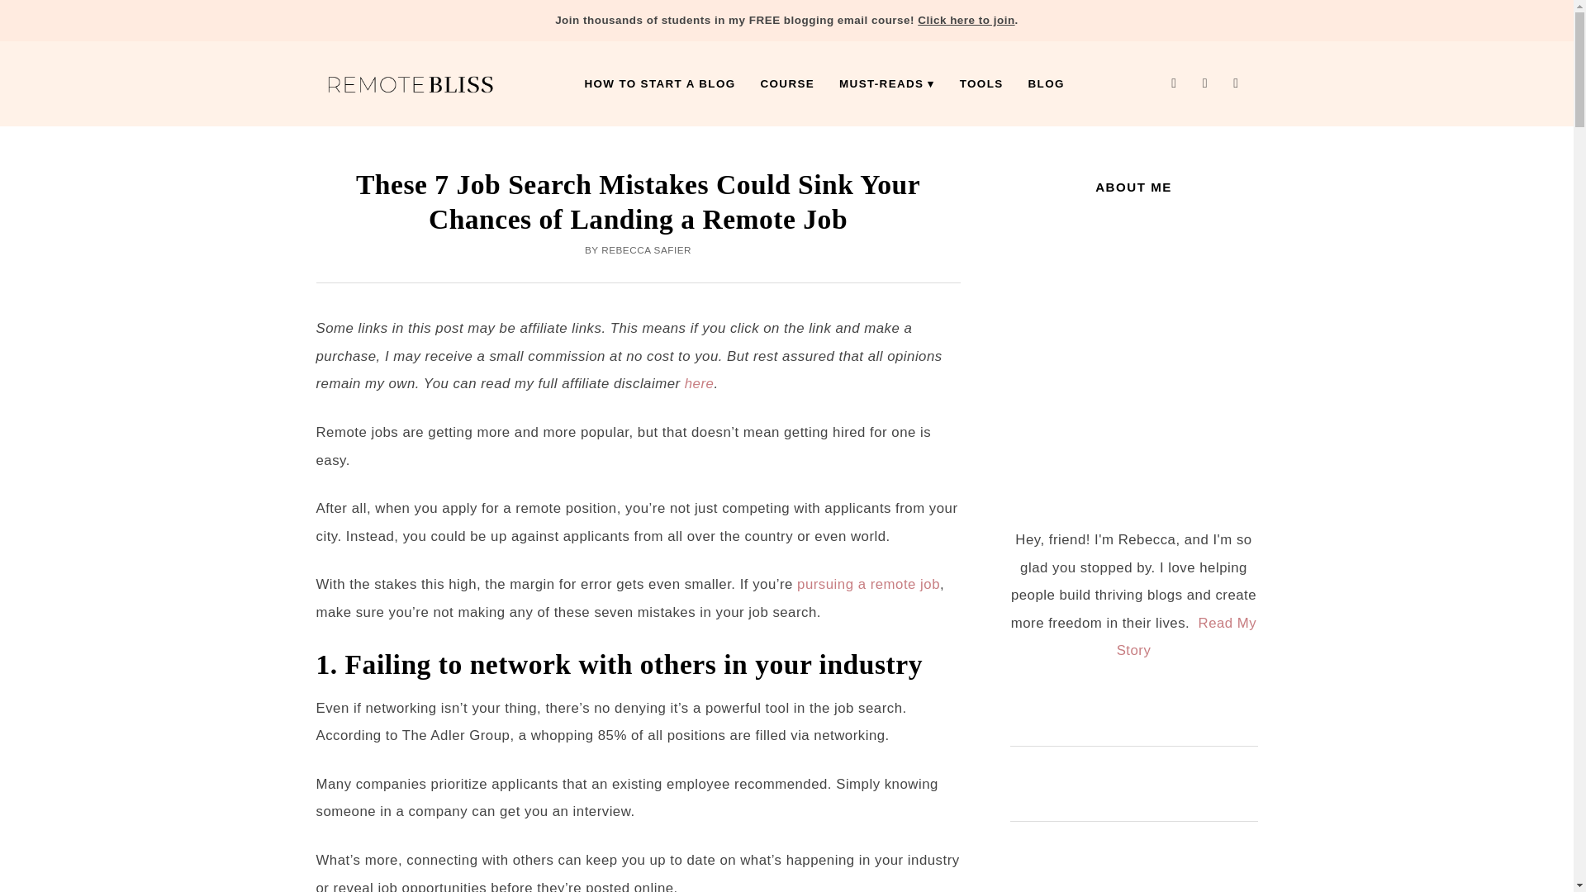  Describe the element at coordinates (981, 83) in the screenshot. I see `TOOLS` at that location.